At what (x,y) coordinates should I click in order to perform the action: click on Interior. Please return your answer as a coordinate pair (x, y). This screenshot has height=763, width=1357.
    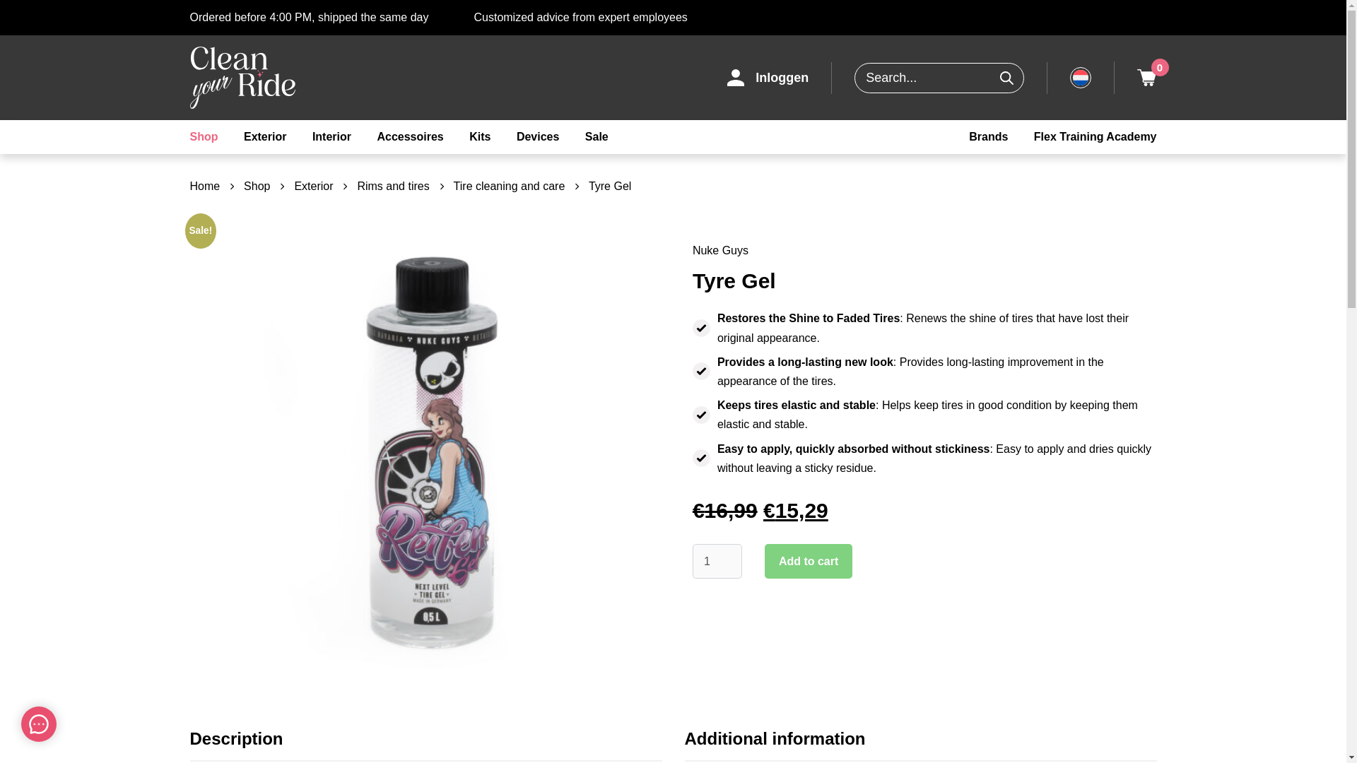
    Looking at the image, I should click on (331, 137).